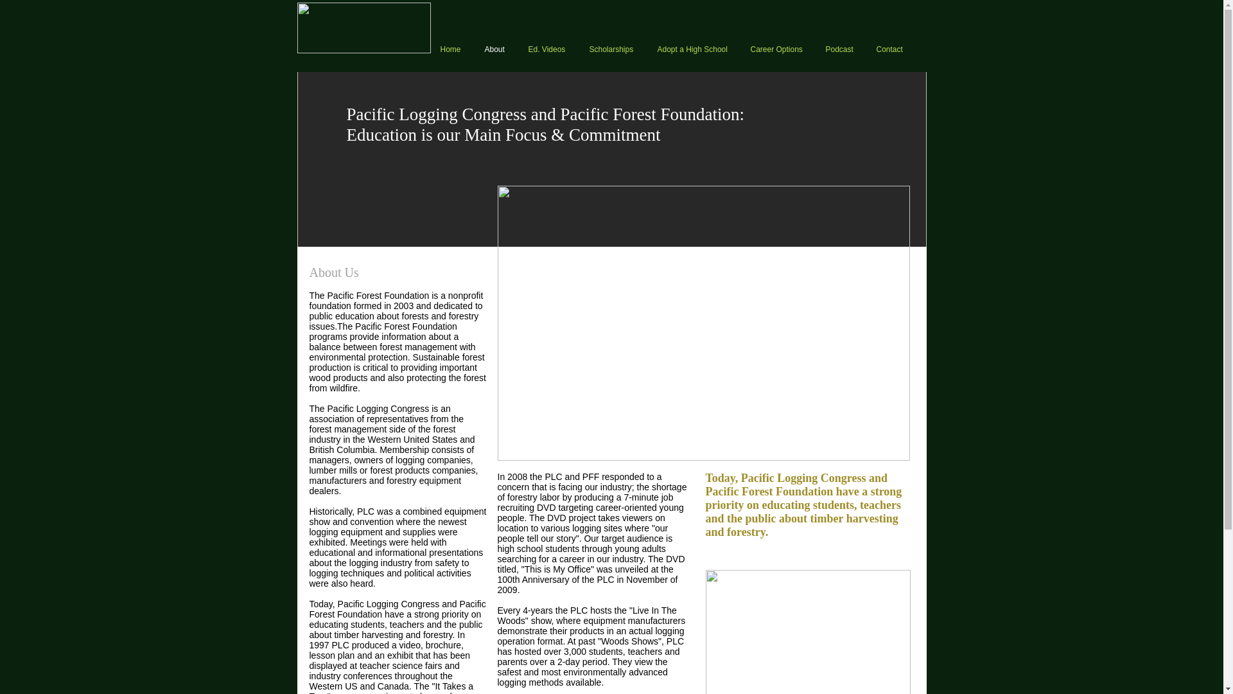 The image size is (1233, 694). What do you see at coordinates (497, 49) in the screenshot?
I see `About` at bounding box center [497, 49].